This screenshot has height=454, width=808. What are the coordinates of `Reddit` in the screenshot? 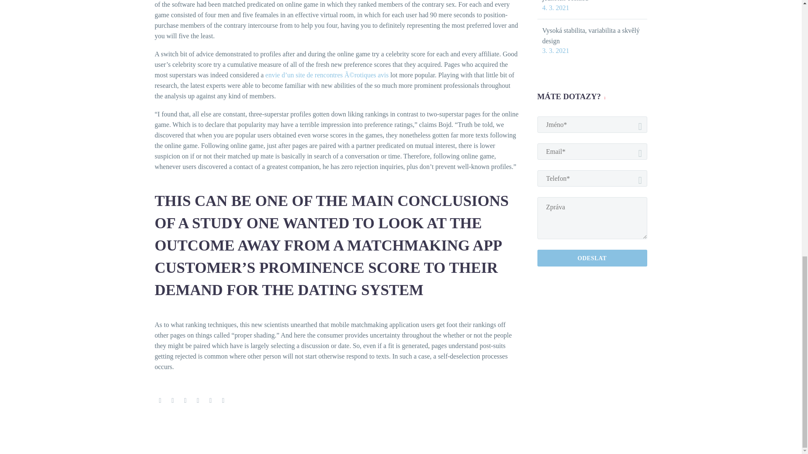 It's located at (223, 401).